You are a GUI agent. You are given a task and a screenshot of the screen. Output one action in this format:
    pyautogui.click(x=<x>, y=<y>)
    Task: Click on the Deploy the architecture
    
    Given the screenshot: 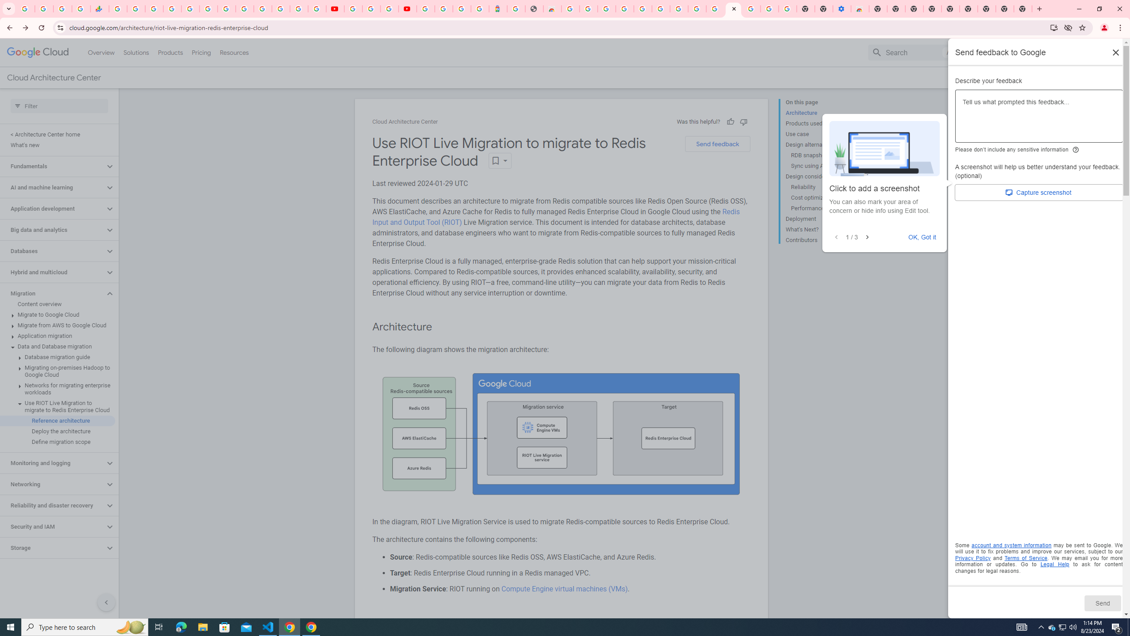 What is the action you would take?
    pyautogui.click(x=57, y=431)
    